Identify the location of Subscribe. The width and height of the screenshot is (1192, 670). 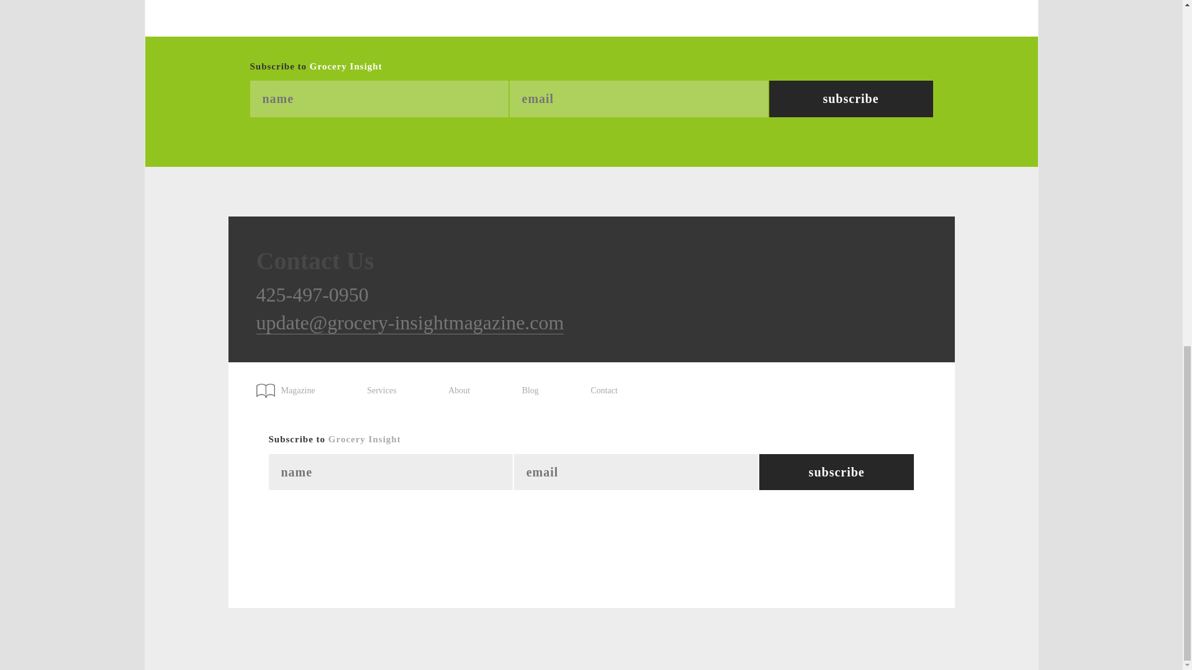
(837, 472).